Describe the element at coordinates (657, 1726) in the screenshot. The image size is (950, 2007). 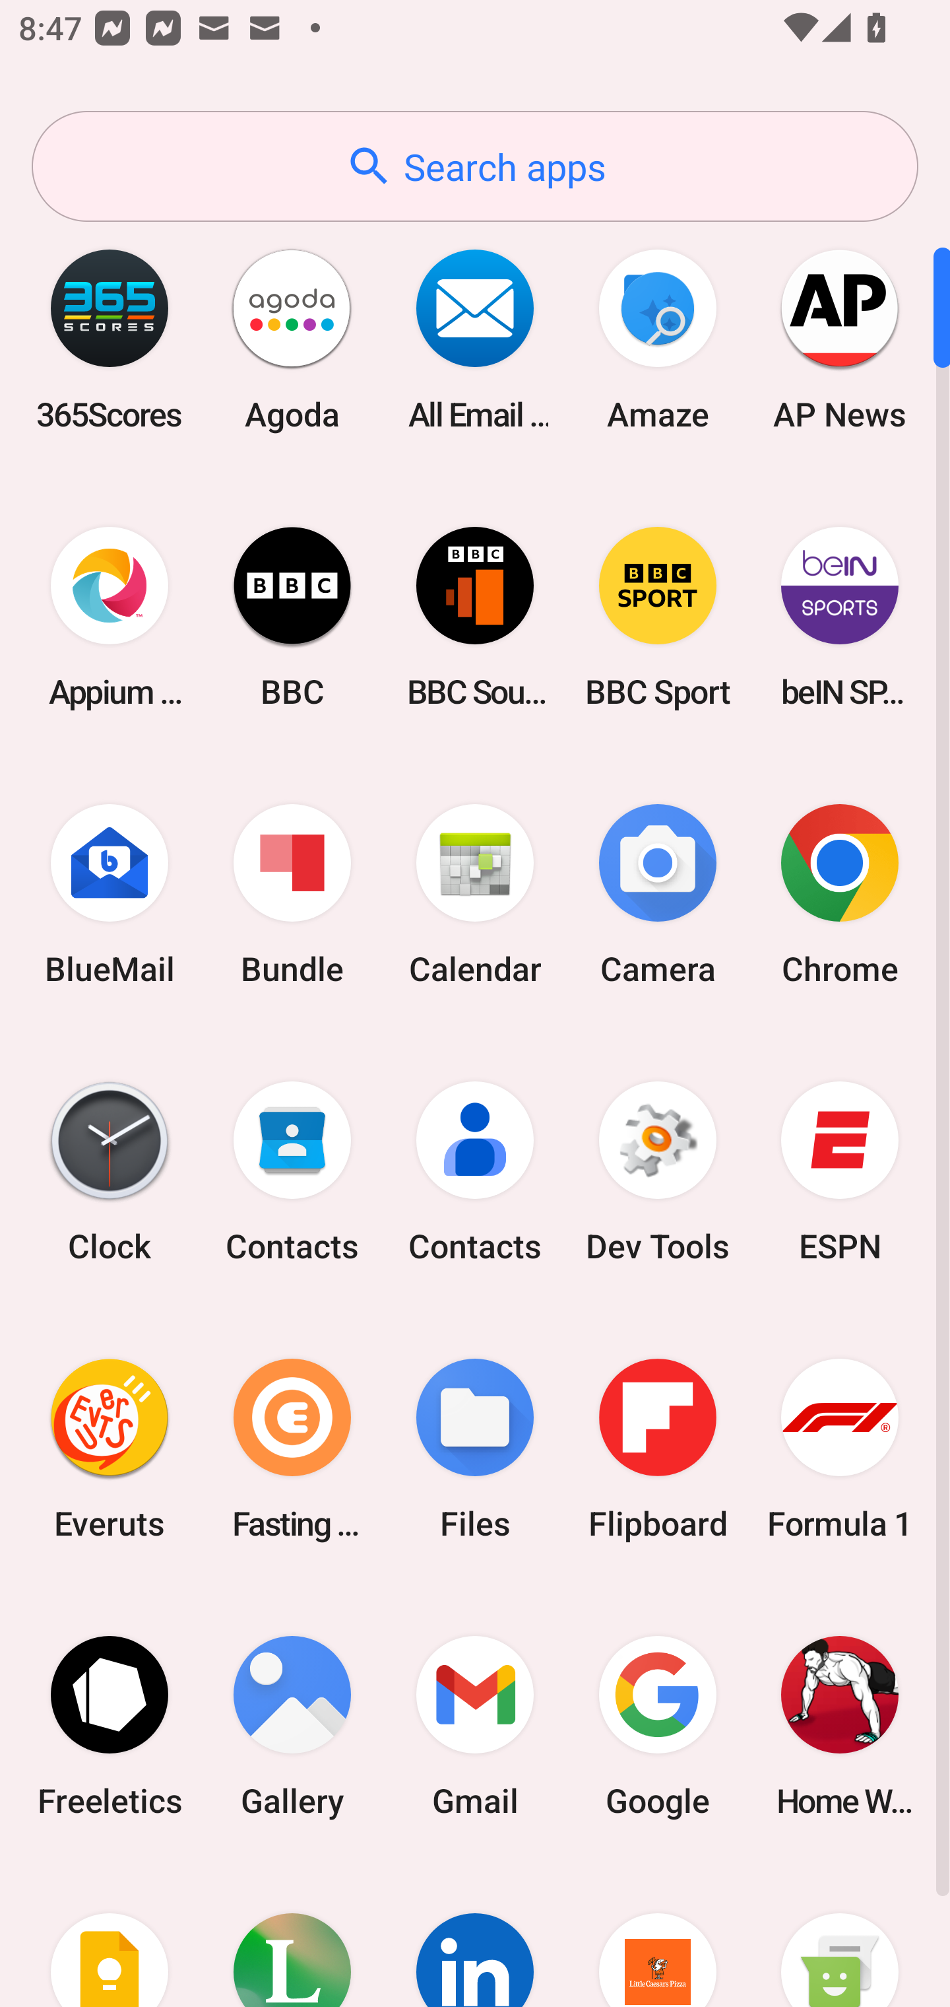
I see `Google` at that location.